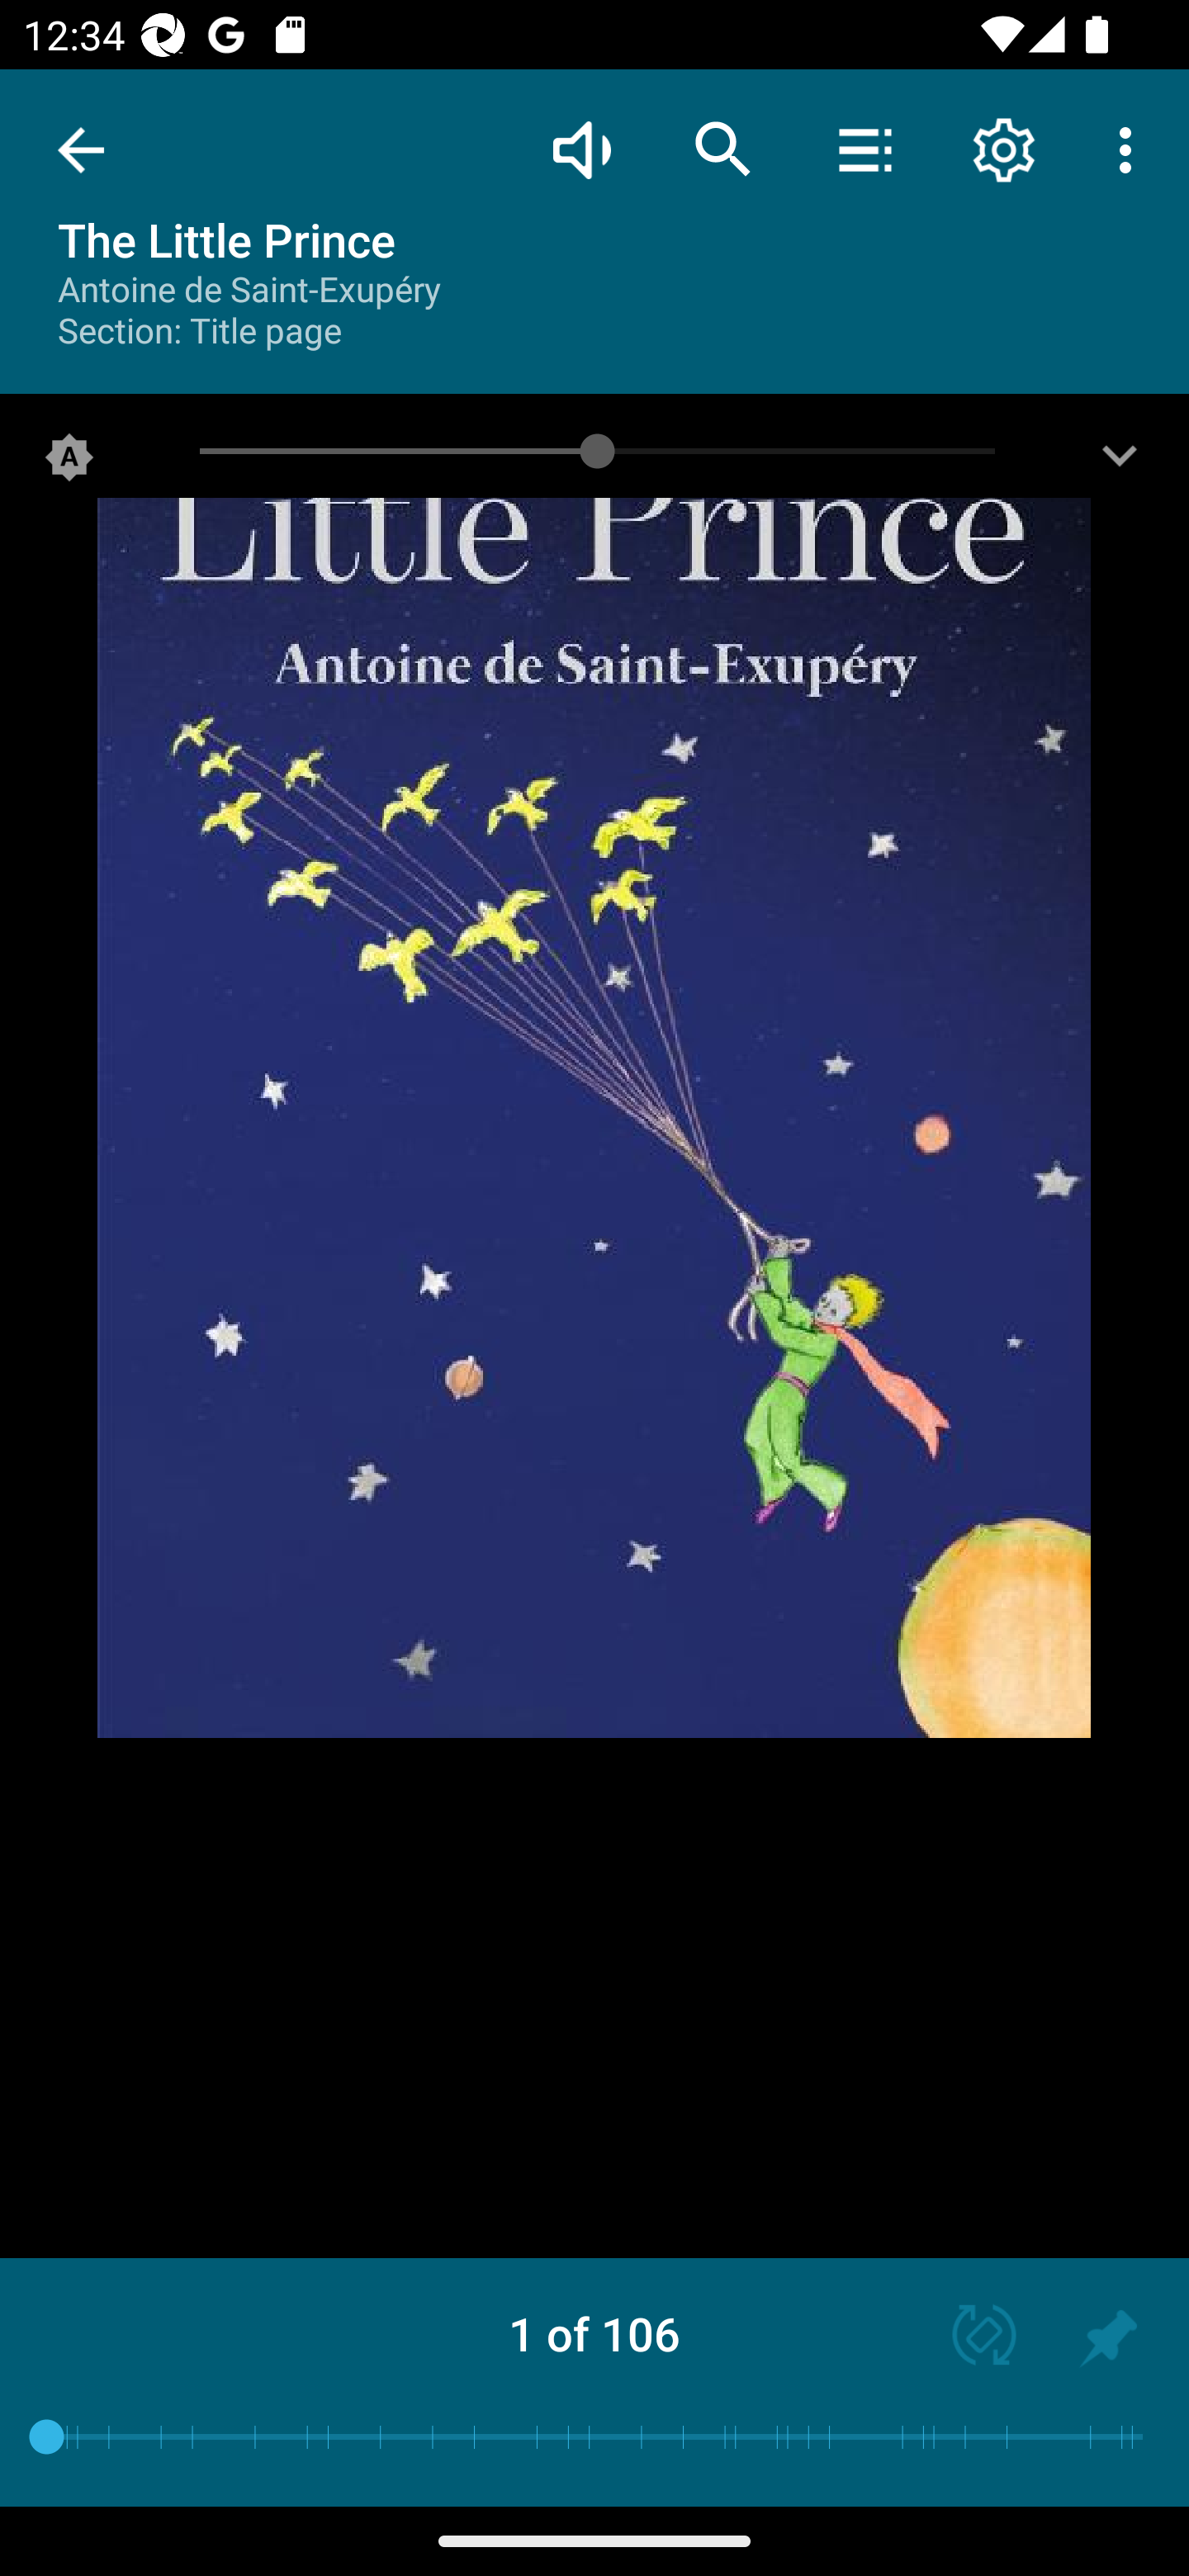 The image size is (1189, 2576). I want to click on More options, so click(1131, 149).